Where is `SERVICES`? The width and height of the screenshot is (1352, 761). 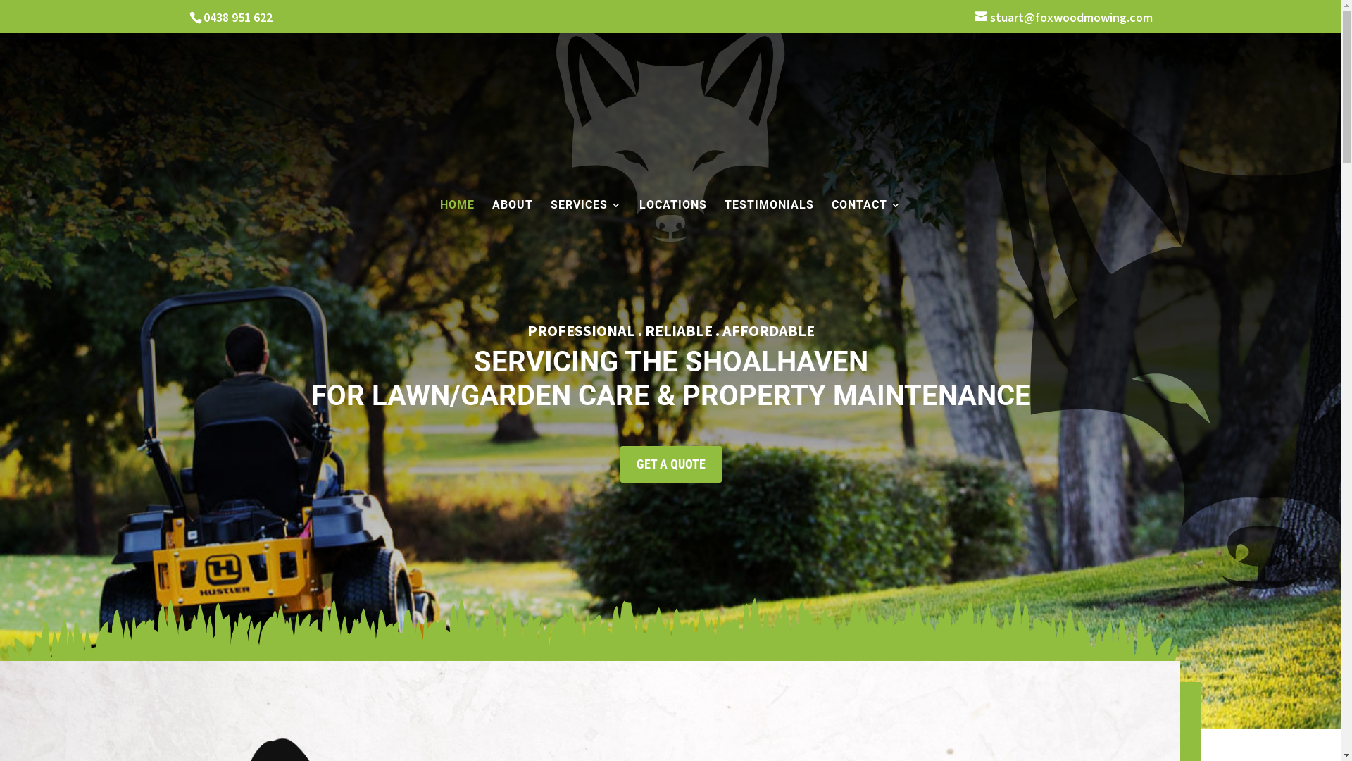
SERVICES is located at coordinates (586, 221).